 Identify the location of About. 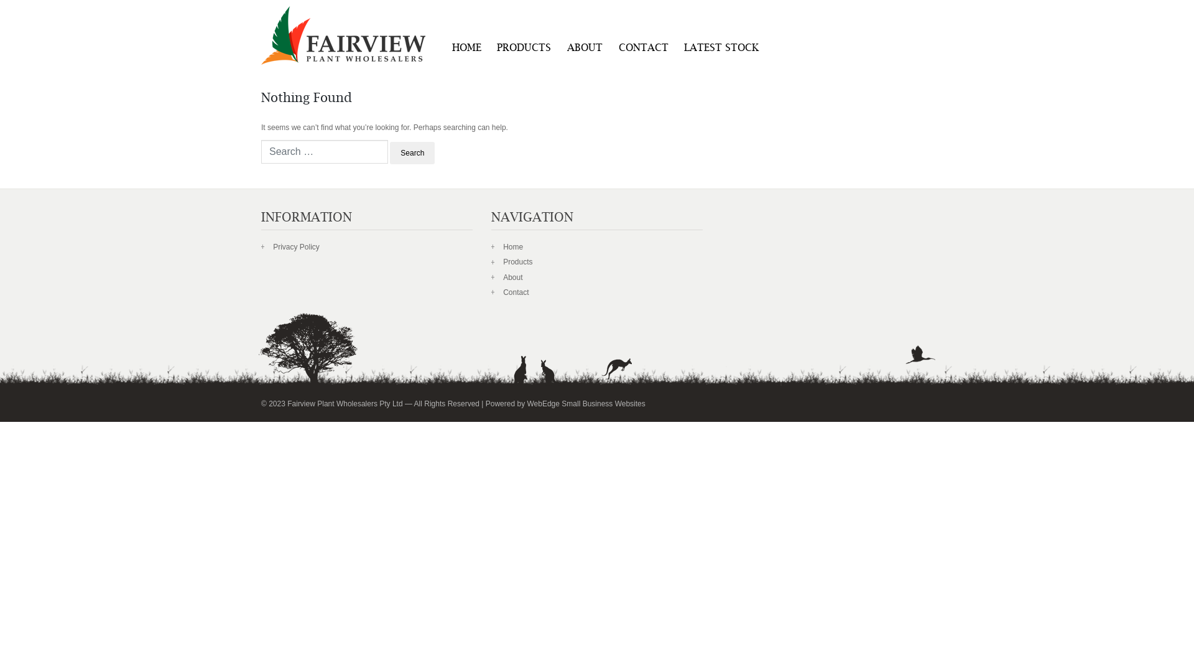
(512, 278).